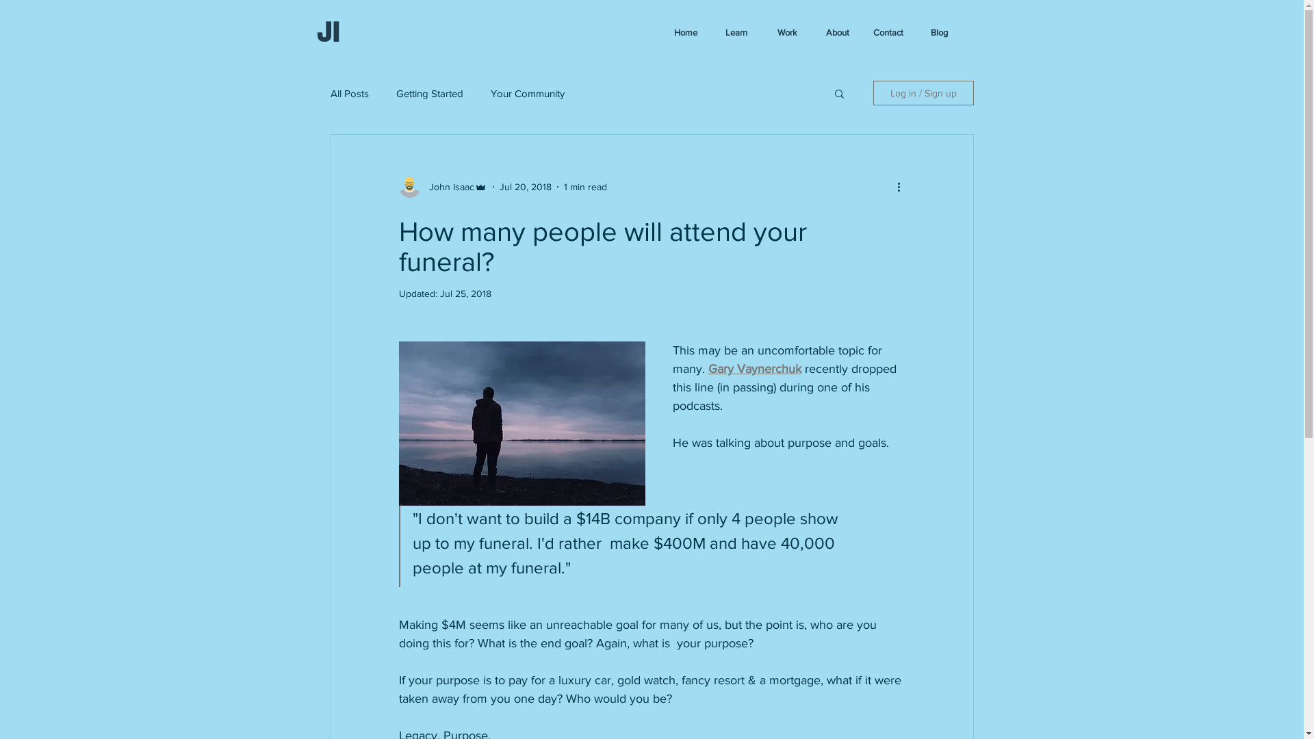 This screenshot has width=1314, height=739. Describe the element at coordinates (888, 33) in the screenshot. I see `Contact` at that location.